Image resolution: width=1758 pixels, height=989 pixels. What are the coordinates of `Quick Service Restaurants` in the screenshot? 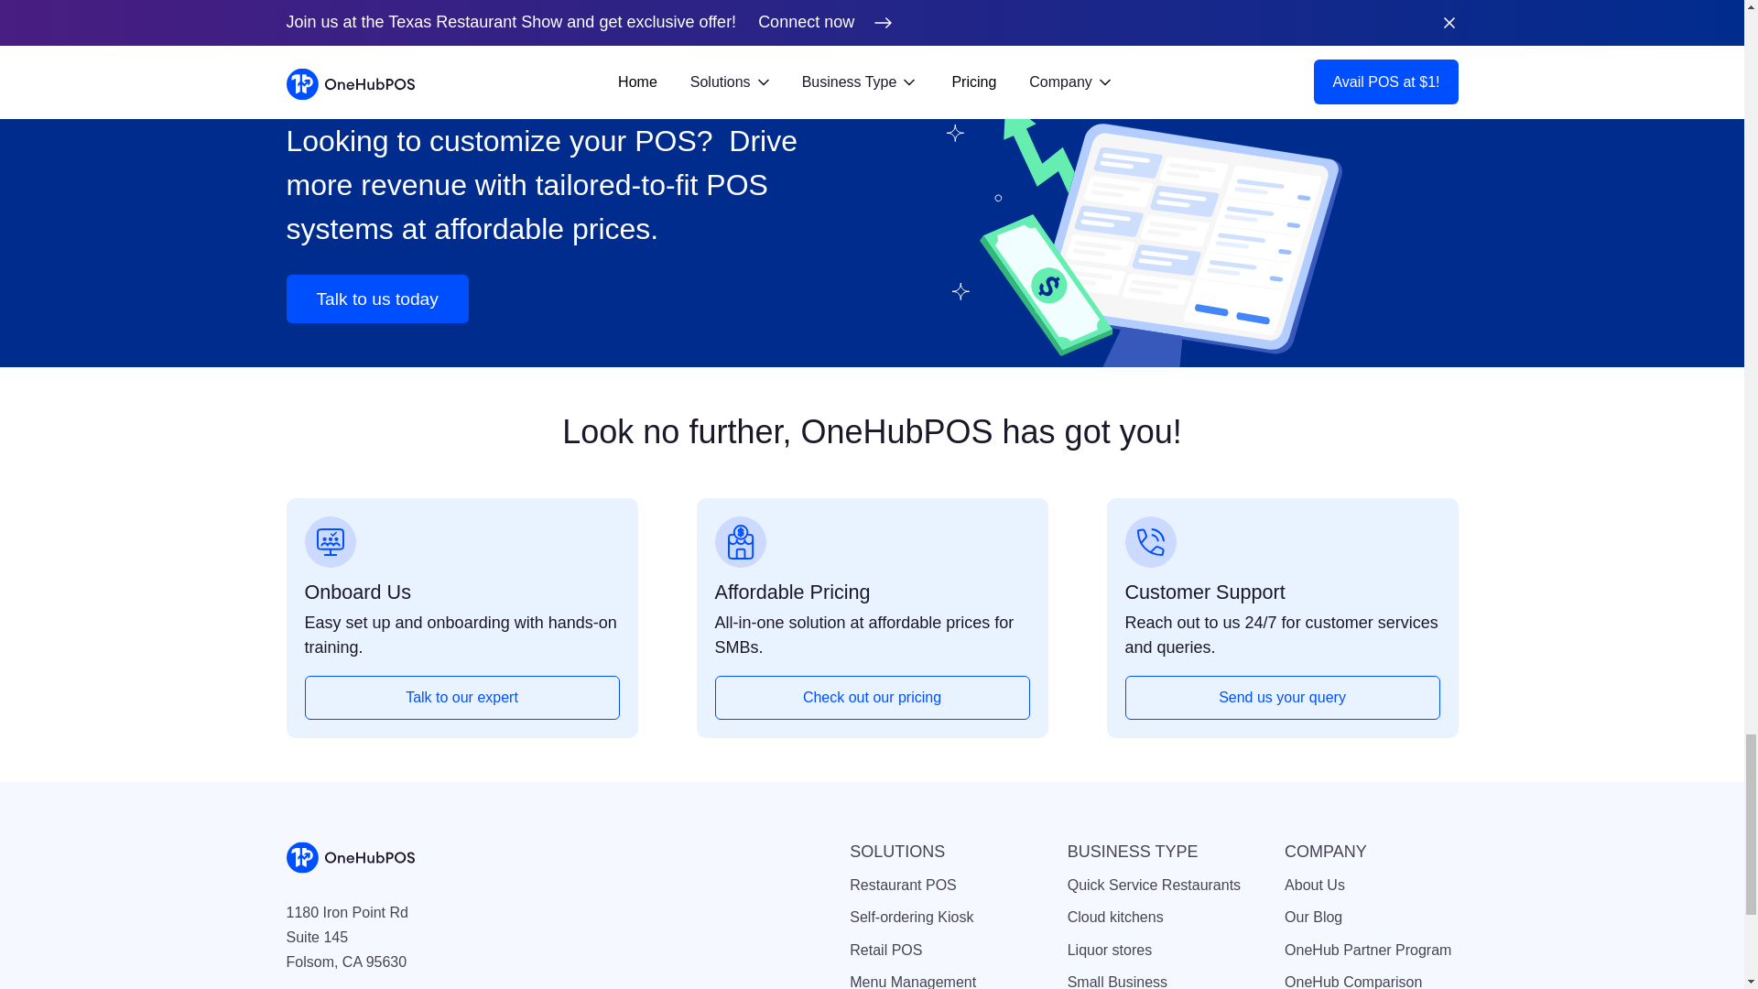 It's located at (1154, 885).